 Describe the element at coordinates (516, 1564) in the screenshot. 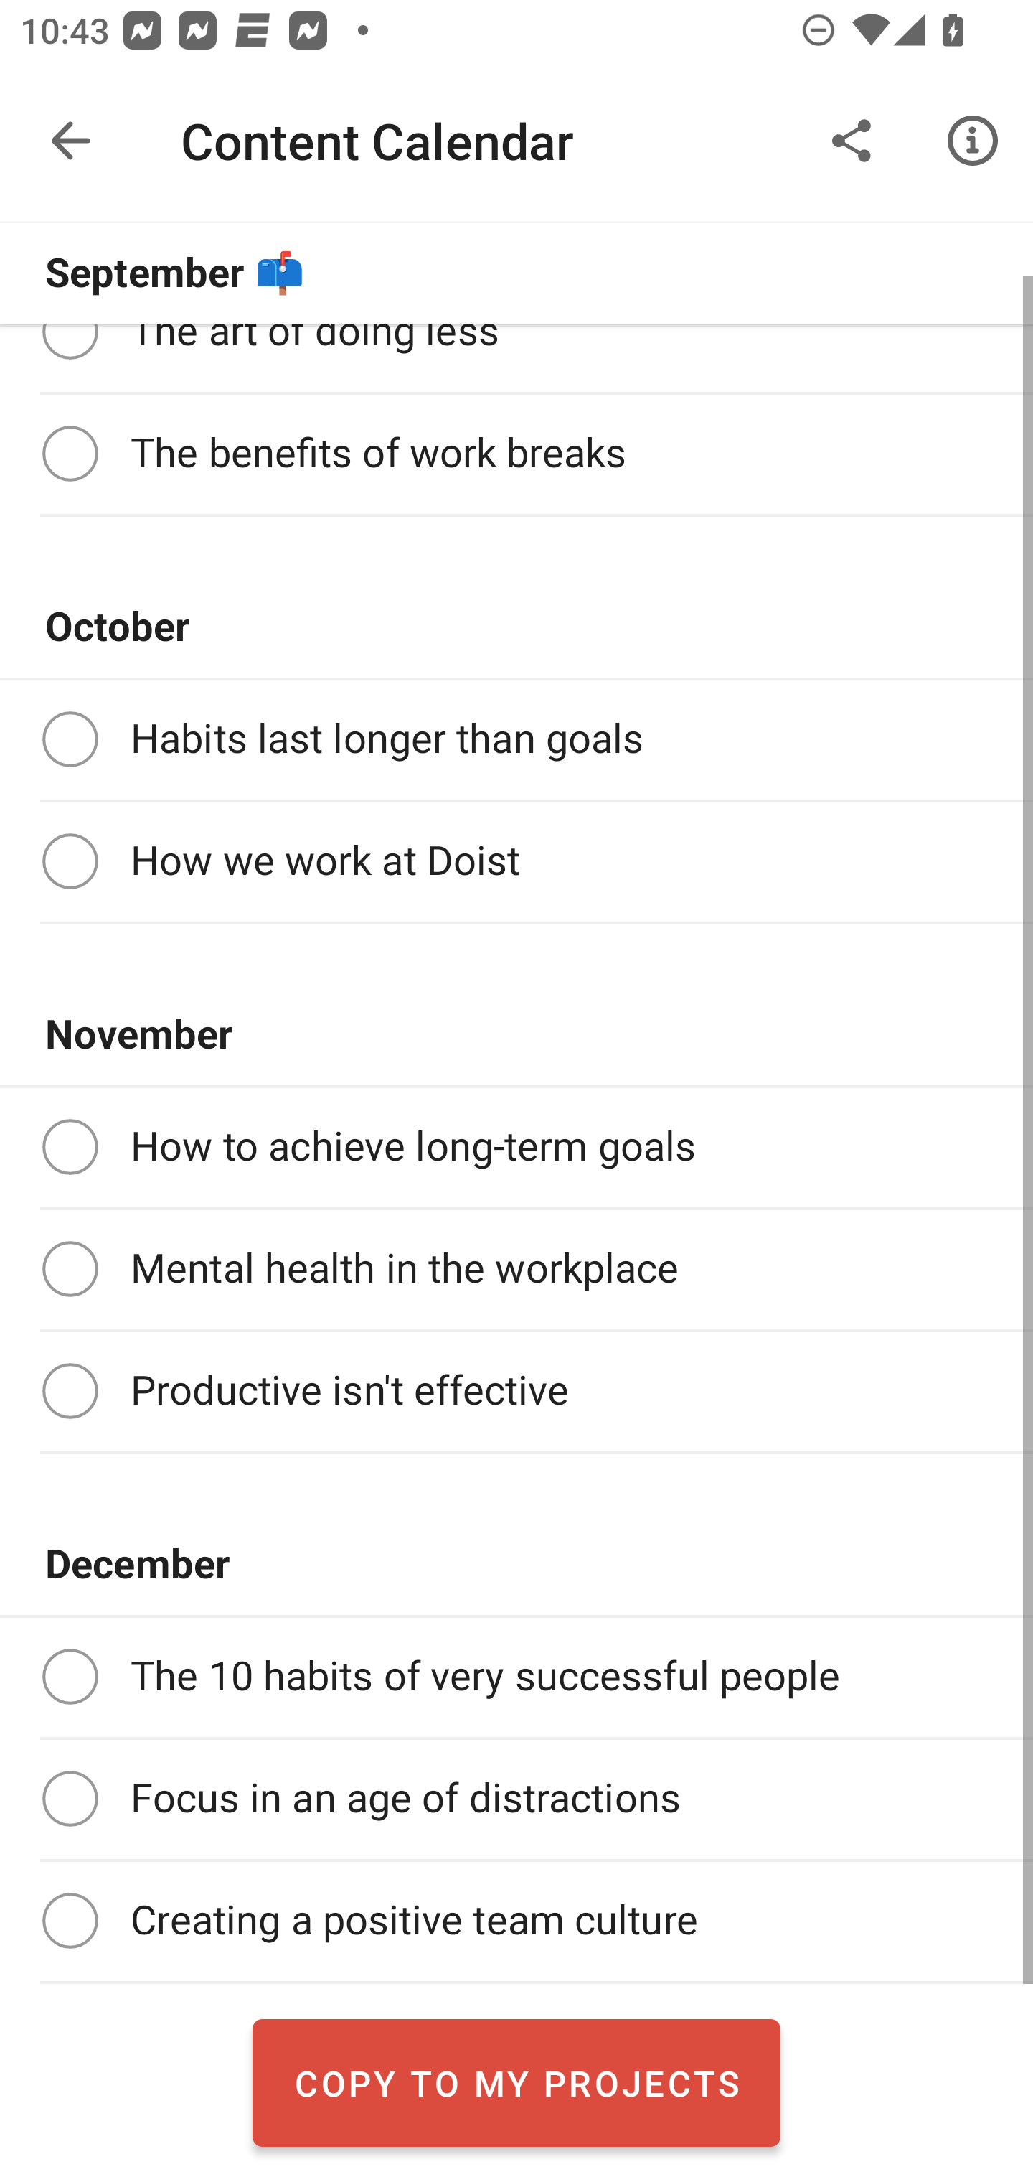

I see `December` at that location.